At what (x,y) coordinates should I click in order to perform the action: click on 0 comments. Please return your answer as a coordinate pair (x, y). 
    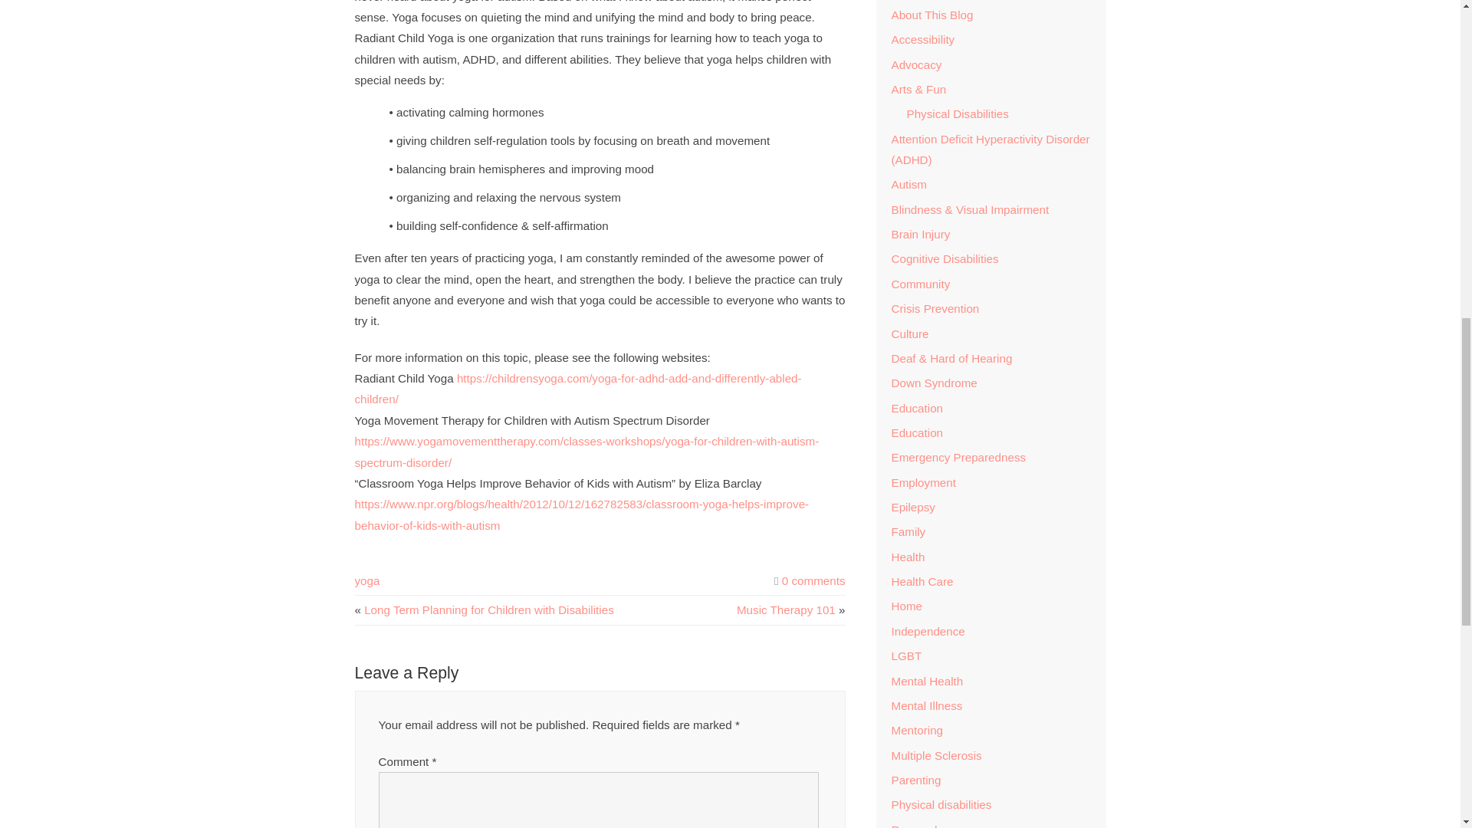
    Looking at the image, I should click on (813, 580).